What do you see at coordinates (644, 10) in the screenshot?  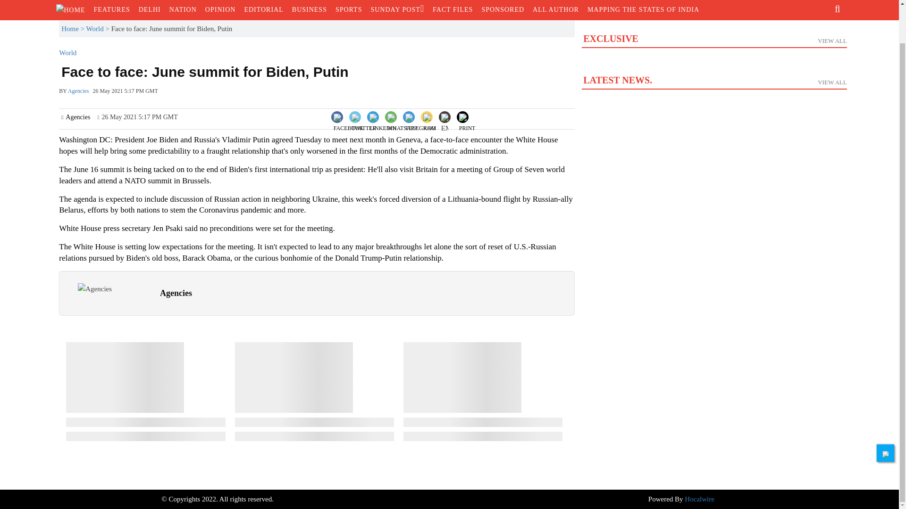 I see `MAPPING THE STATES OF INDIA` at bounding box center [644, 10].